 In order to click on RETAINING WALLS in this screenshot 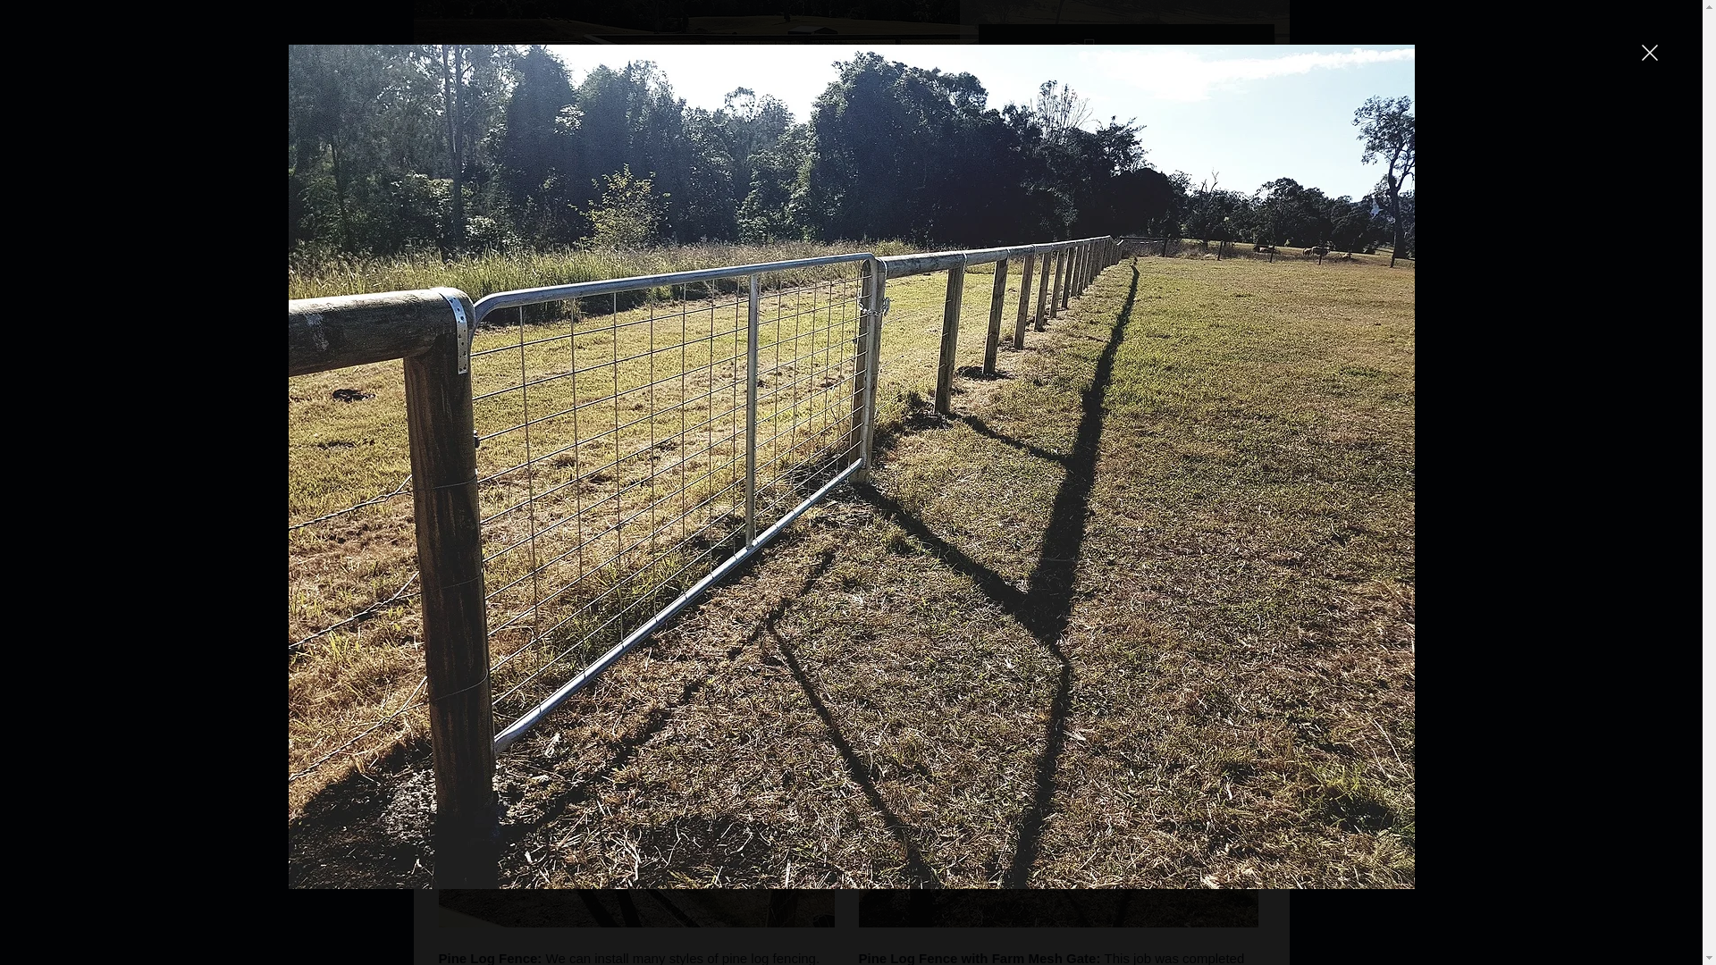, I will do `click(847, 298)`.